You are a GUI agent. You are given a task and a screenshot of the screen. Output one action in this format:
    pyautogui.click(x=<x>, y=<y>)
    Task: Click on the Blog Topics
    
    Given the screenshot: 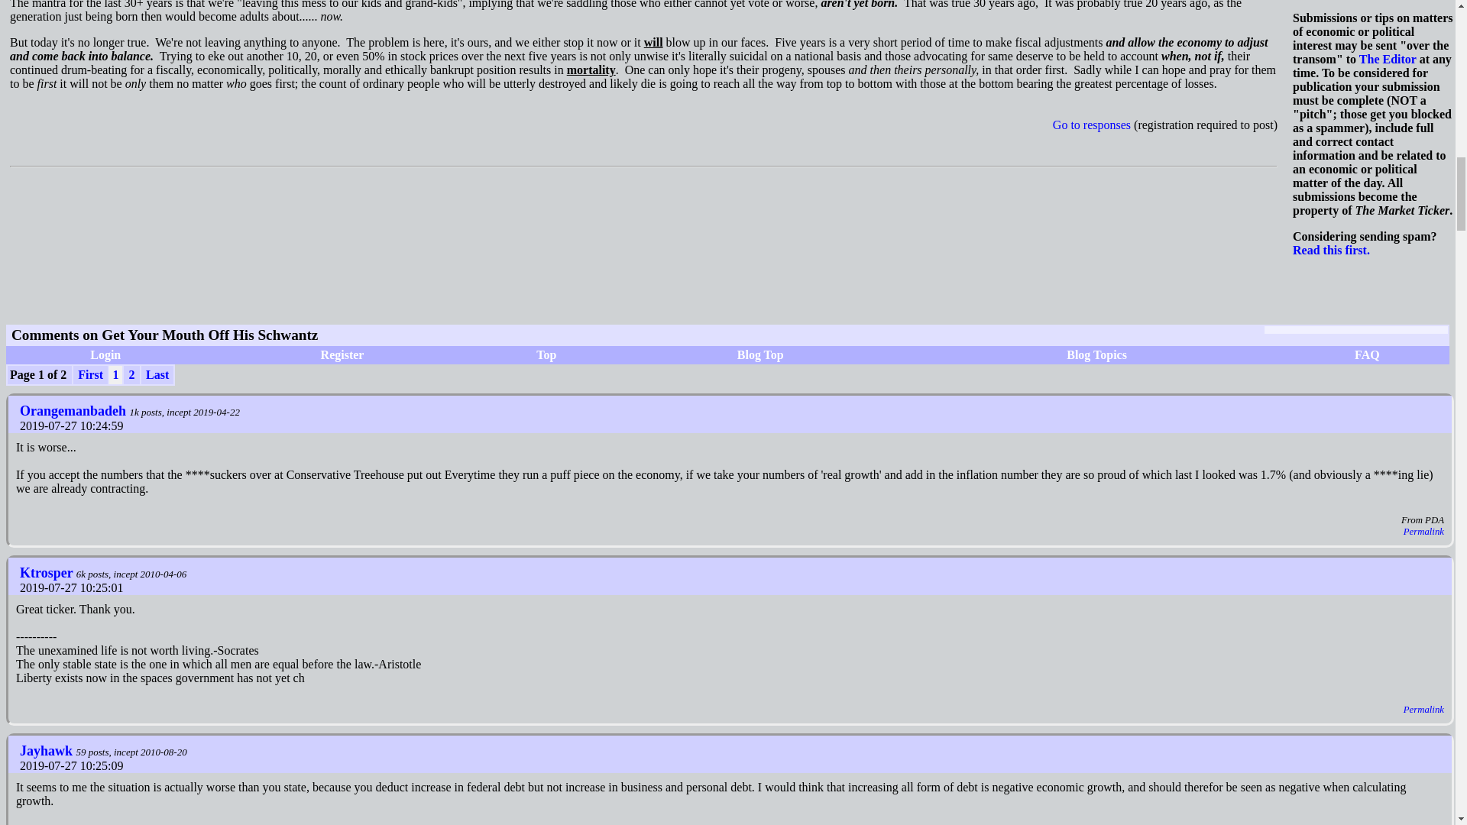 What is the action you would take?
    pyautogui.click(x=1096, y=354)
    